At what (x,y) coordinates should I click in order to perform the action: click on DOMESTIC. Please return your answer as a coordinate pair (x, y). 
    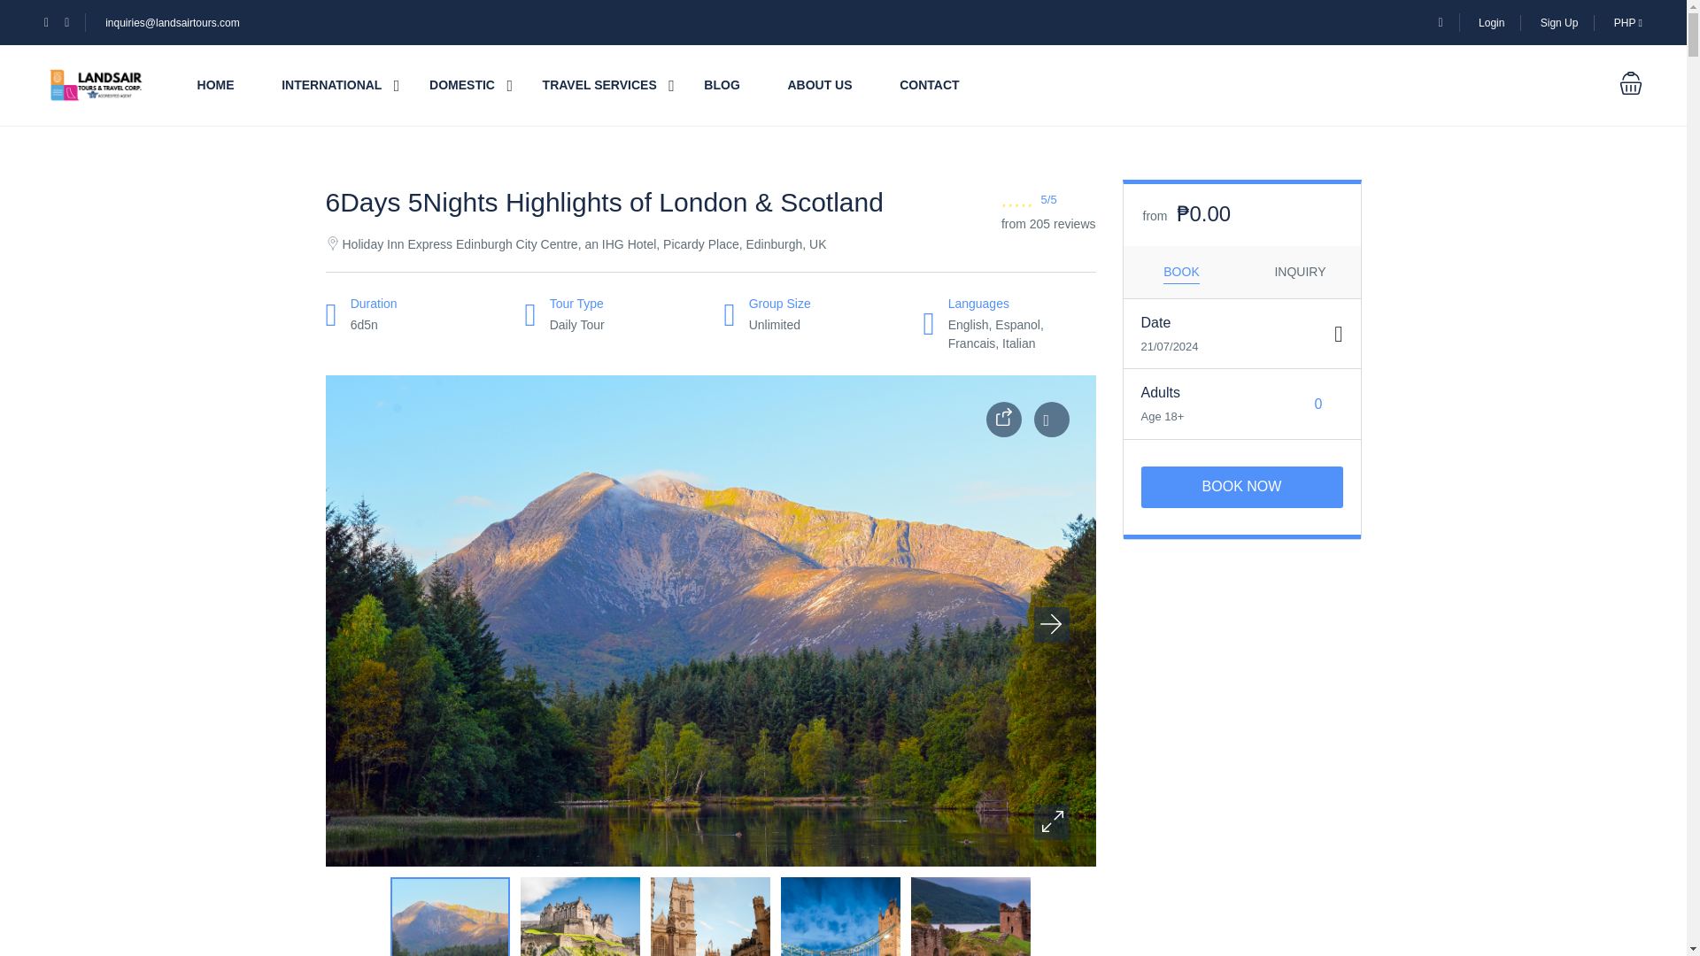
    Looking at the image, I should click on (462, 85).